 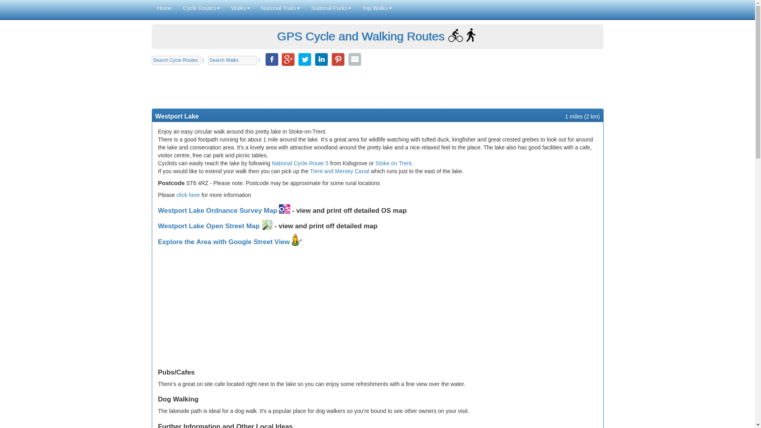 What do you see at coordinates (240, 8) in the screenshot?
I see `Walks` at bounding box center [240, 8].